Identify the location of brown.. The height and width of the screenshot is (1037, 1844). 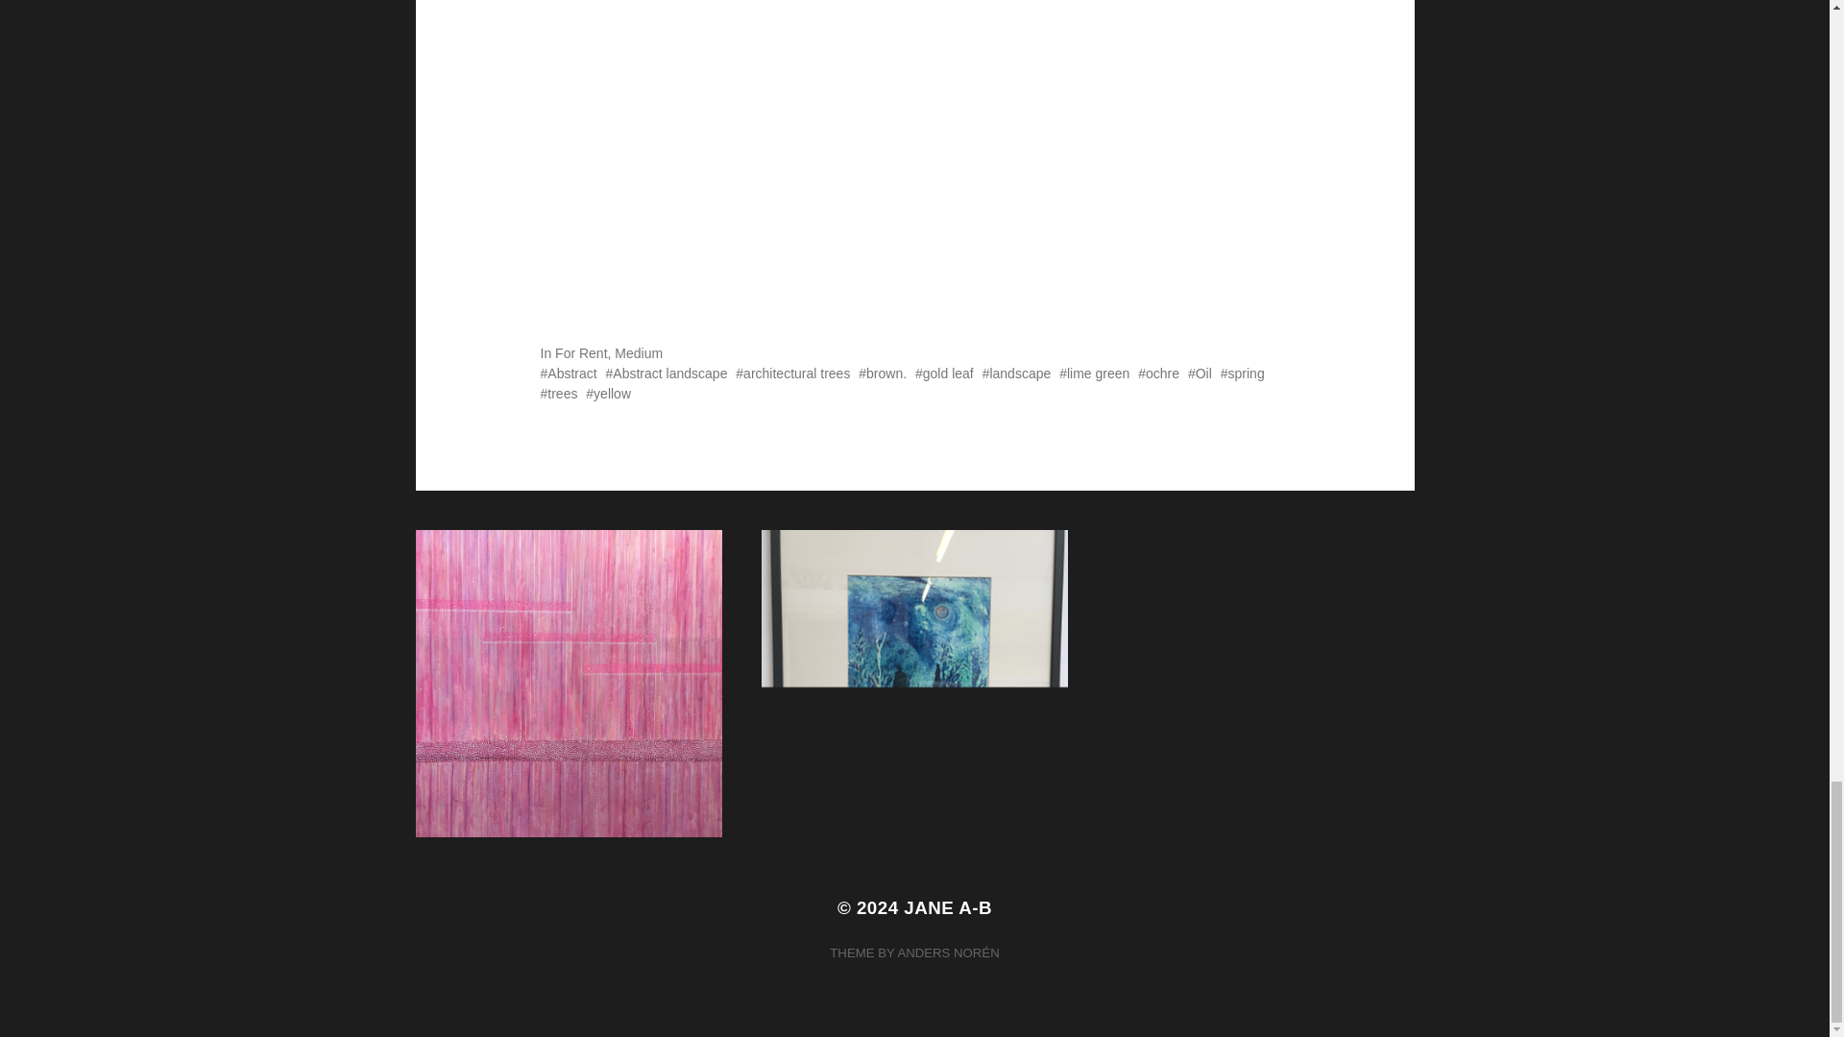
(883, 374).